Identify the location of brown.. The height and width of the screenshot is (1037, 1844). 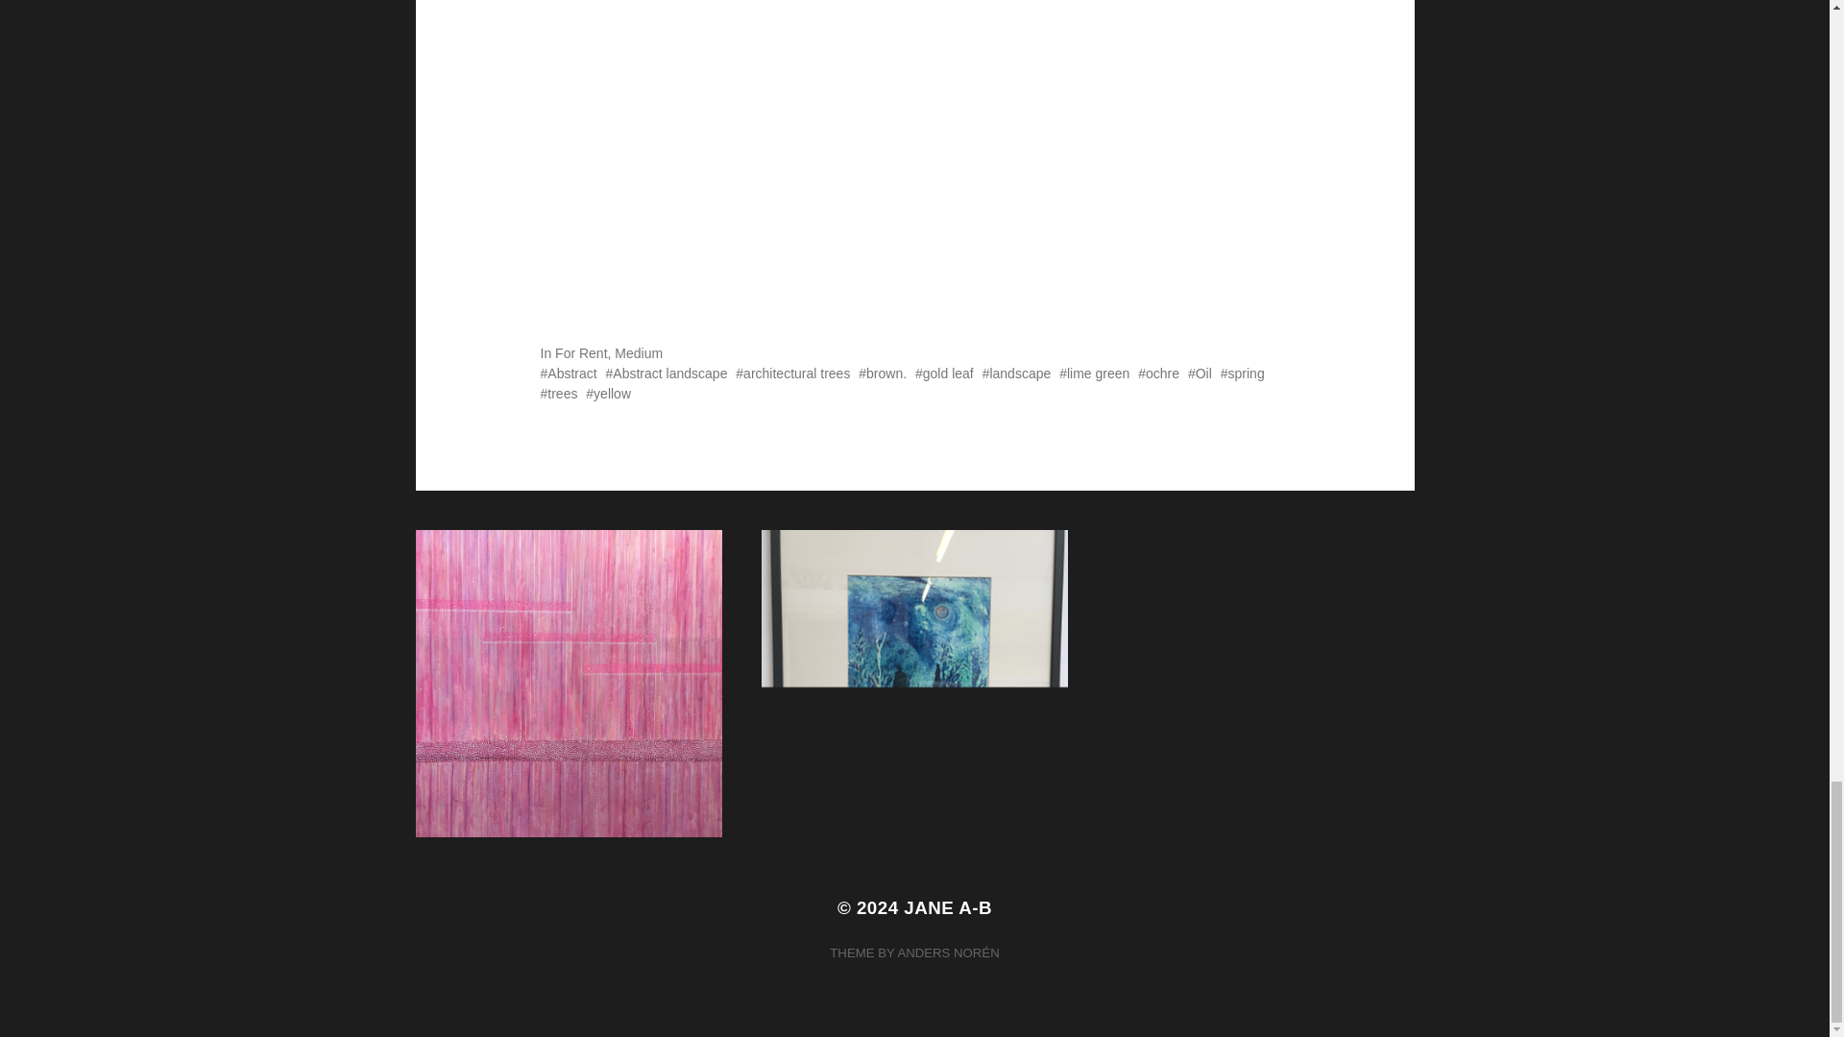
(883, 374).